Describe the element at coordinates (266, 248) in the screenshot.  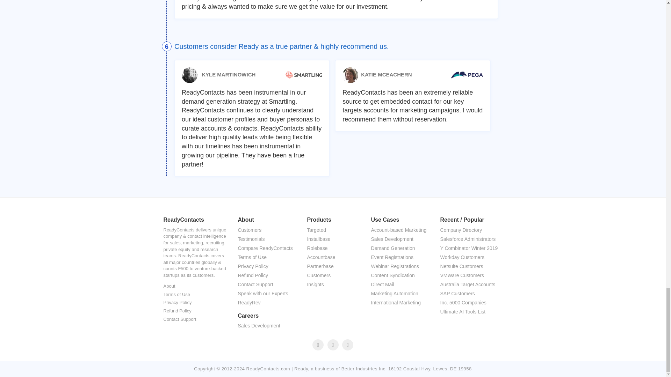
I see `Compare ReadyContacts` at that location.